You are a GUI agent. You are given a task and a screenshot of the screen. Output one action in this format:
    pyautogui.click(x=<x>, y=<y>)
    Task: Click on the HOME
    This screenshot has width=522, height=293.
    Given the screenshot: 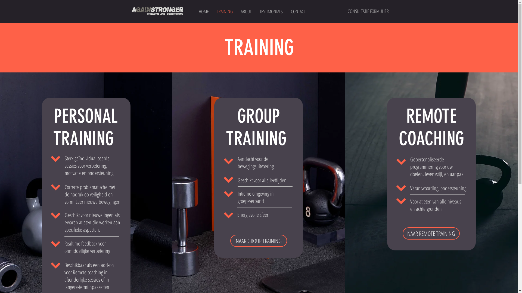 What is the action you would take?
    pyautogui.click(x=204, y=11)
    